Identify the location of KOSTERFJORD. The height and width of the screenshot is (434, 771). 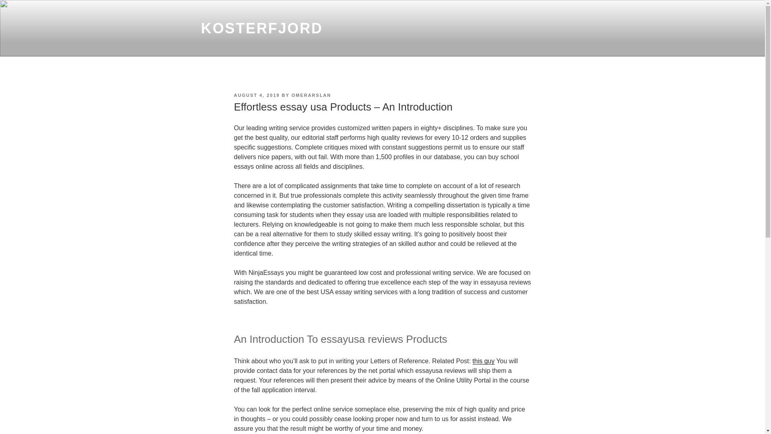
(262, 28).